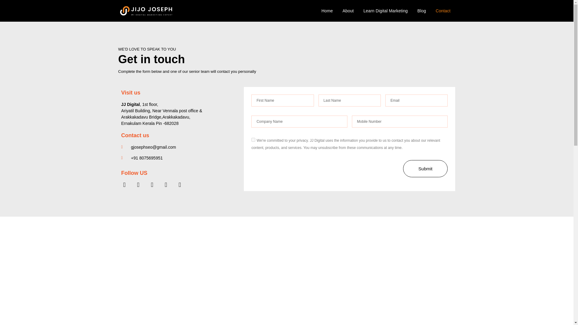  I want to click on About, so click(348, 11).